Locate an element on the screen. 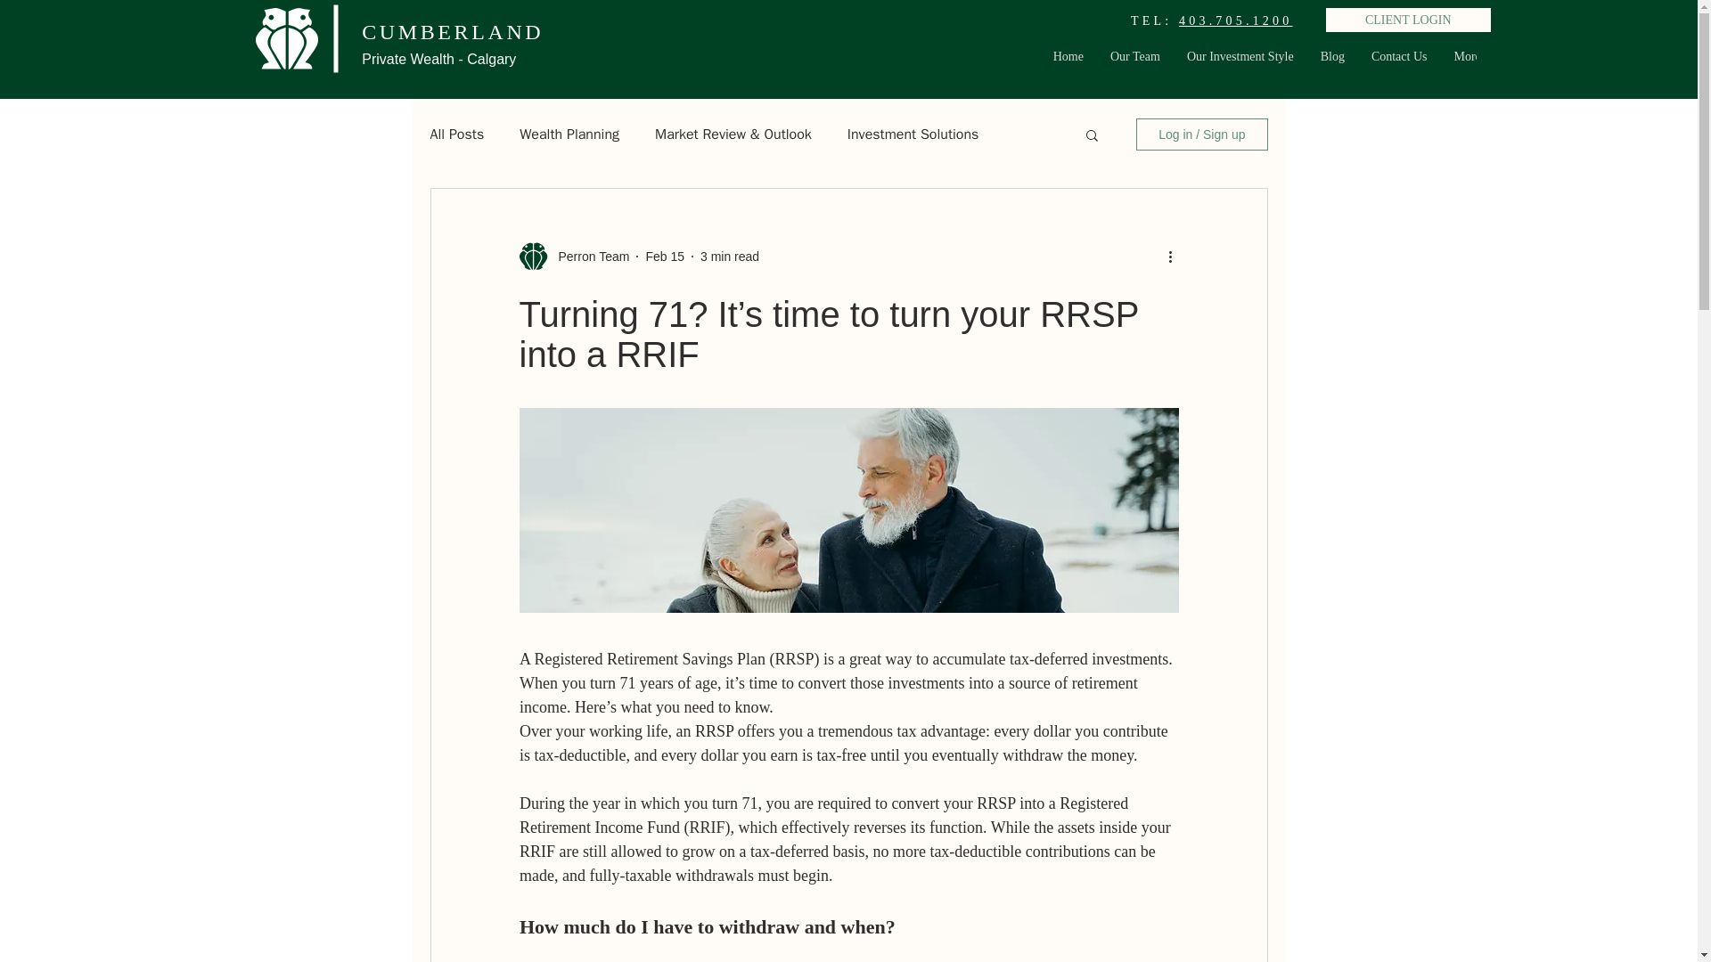 The width and height of the screenshot is (1711, 962). Our Investment Style is located at coordinates (1240, 53).